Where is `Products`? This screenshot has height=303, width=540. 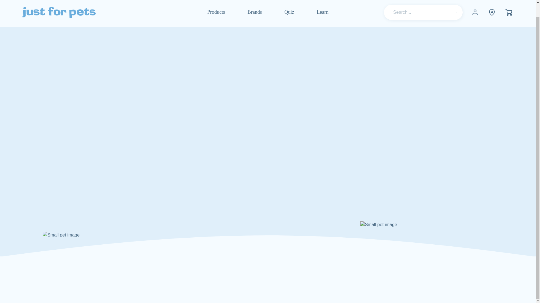
Products is located at coordinates (216, 13).